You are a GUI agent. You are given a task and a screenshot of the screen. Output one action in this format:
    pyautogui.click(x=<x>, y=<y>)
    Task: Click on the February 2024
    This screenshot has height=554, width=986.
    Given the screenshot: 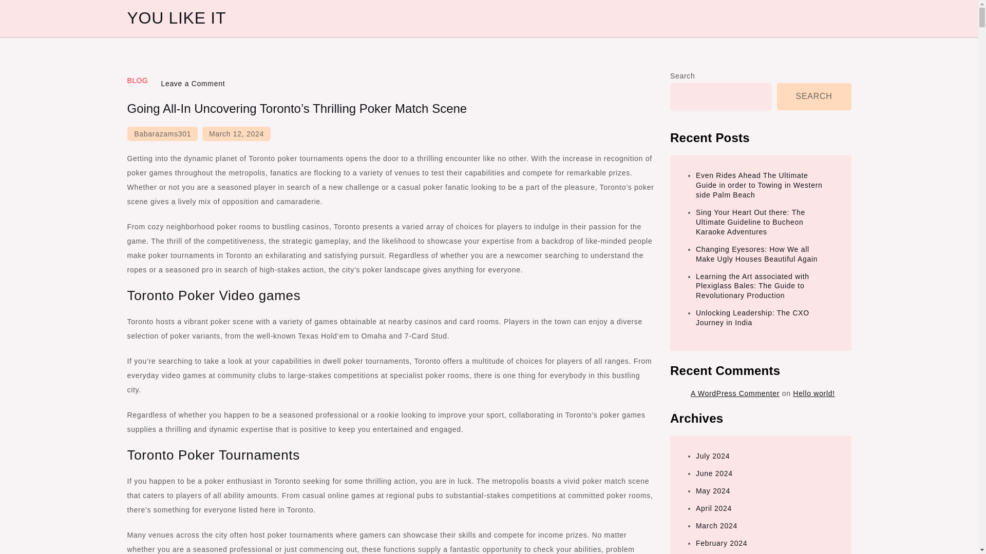 What is the action you would take?
    pyautogui.click(x=722, y=543)
    